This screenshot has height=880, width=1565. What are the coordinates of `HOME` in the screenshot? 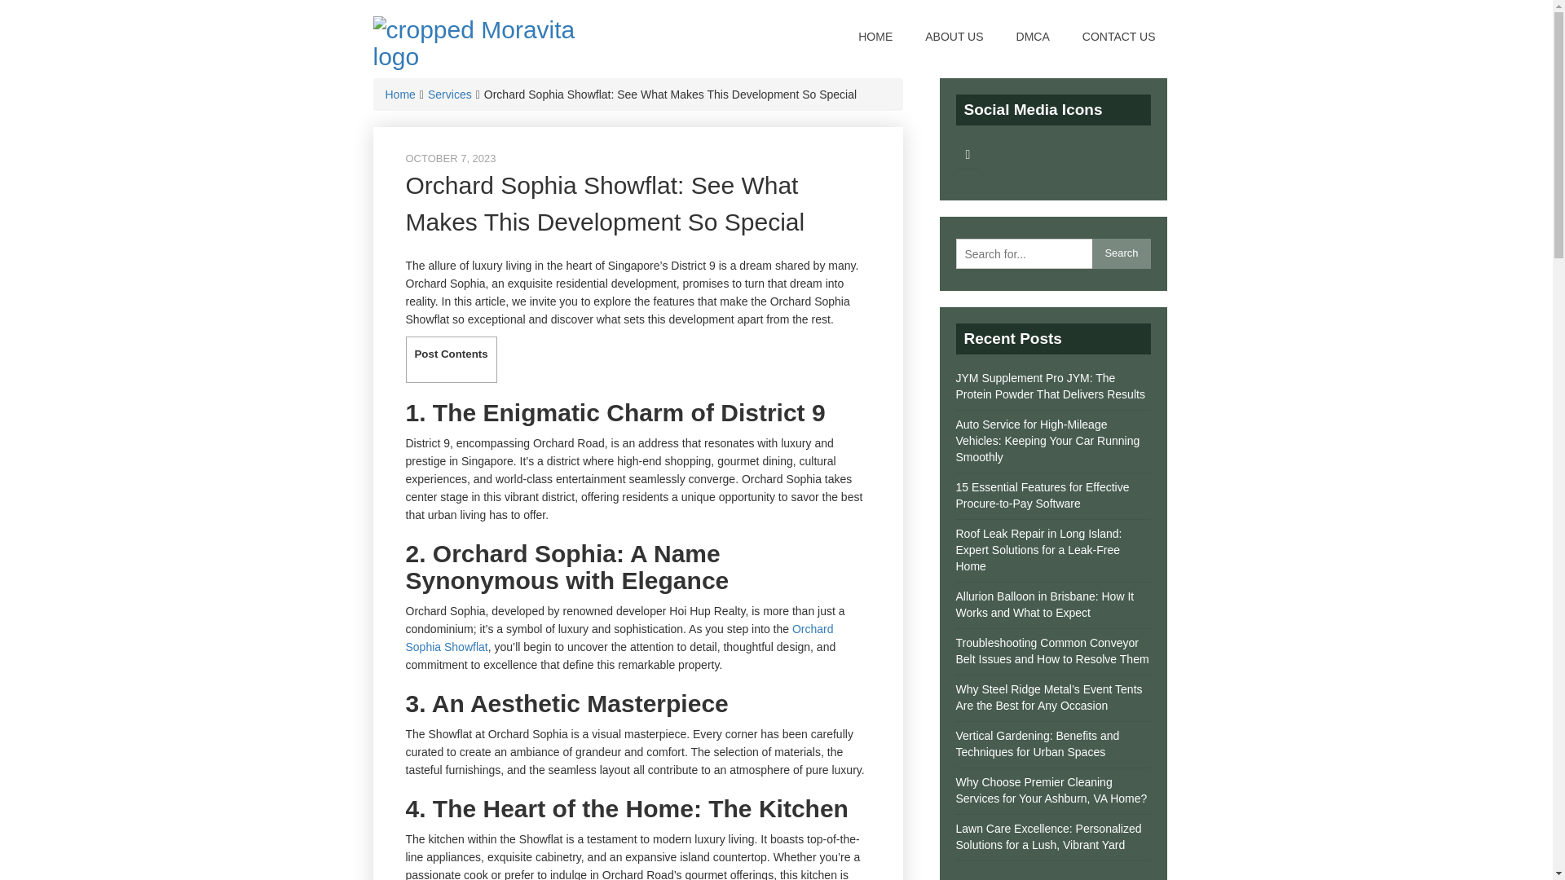 It's located at (875, 36).